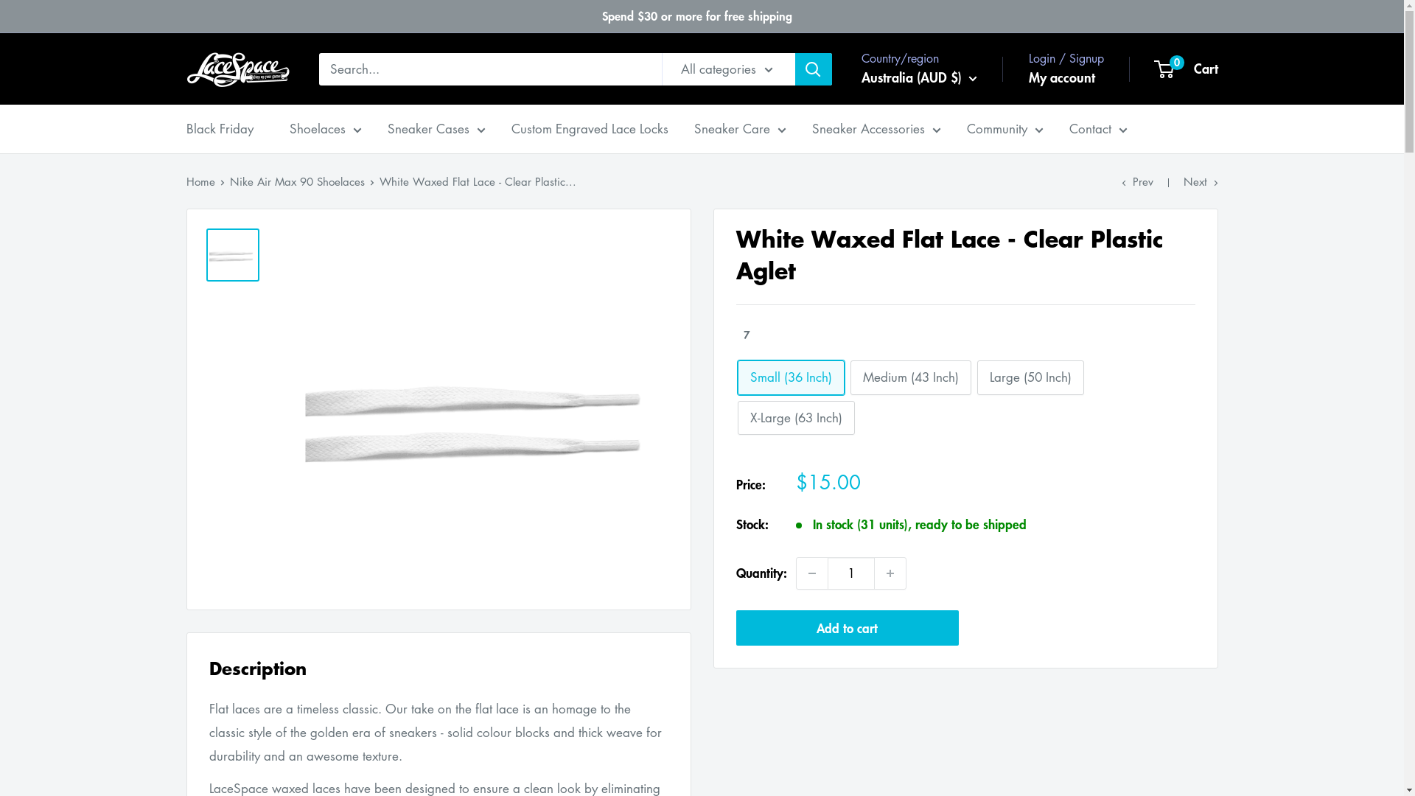  I want to click on BA, so click(846, 745).